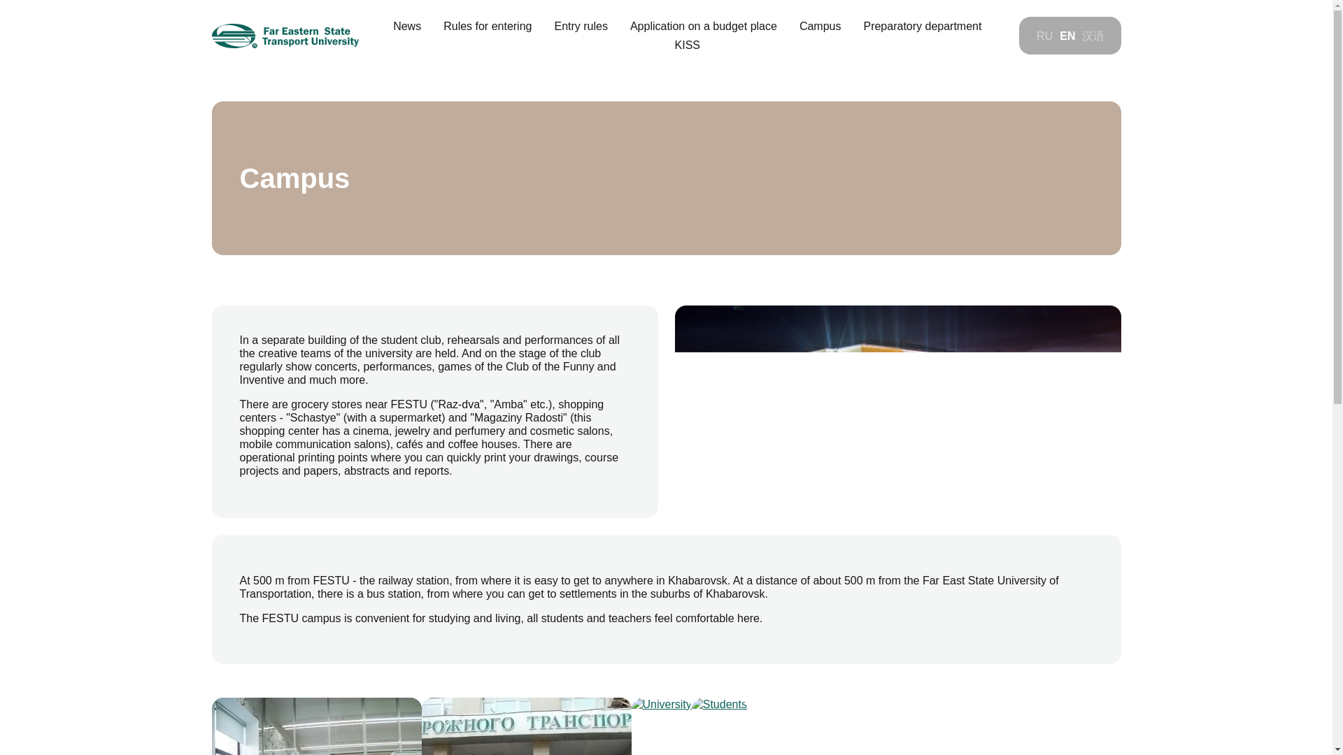 The width and height of the screenshot is (1343, 755). Describe the element at coordinates (407, 27) in the screenshot. I see `News` at that location.